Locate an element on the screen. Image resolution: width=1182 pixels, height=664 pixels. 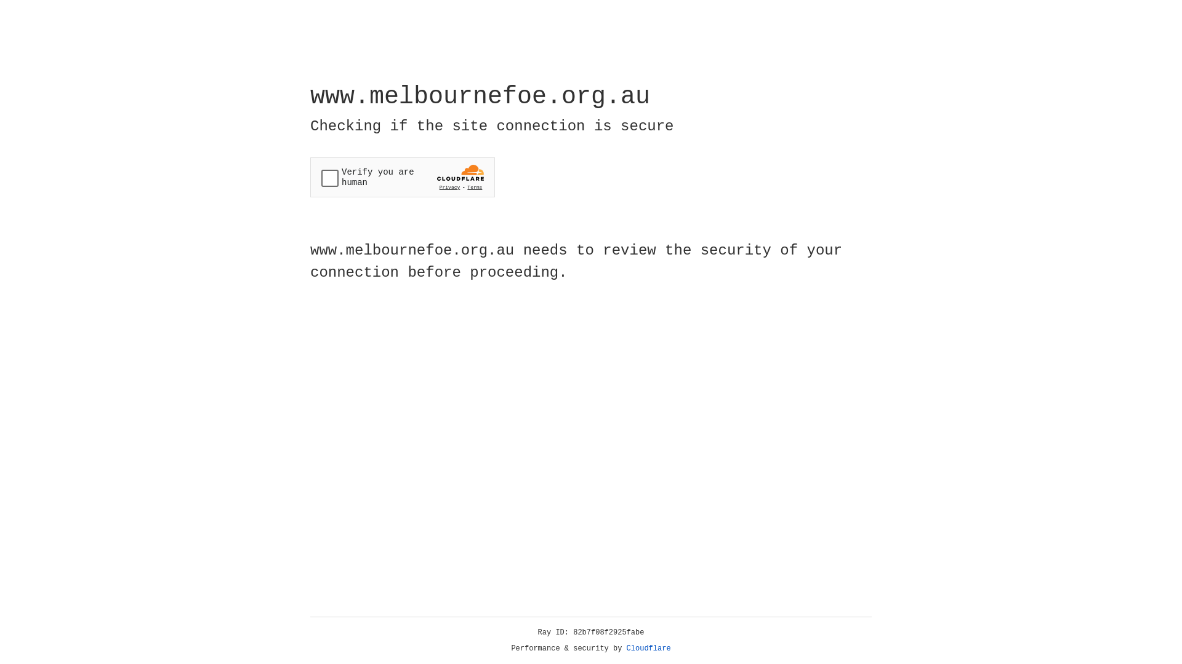
Widget containing a Cloudflare security challenge is located at coordinates (403, 177).